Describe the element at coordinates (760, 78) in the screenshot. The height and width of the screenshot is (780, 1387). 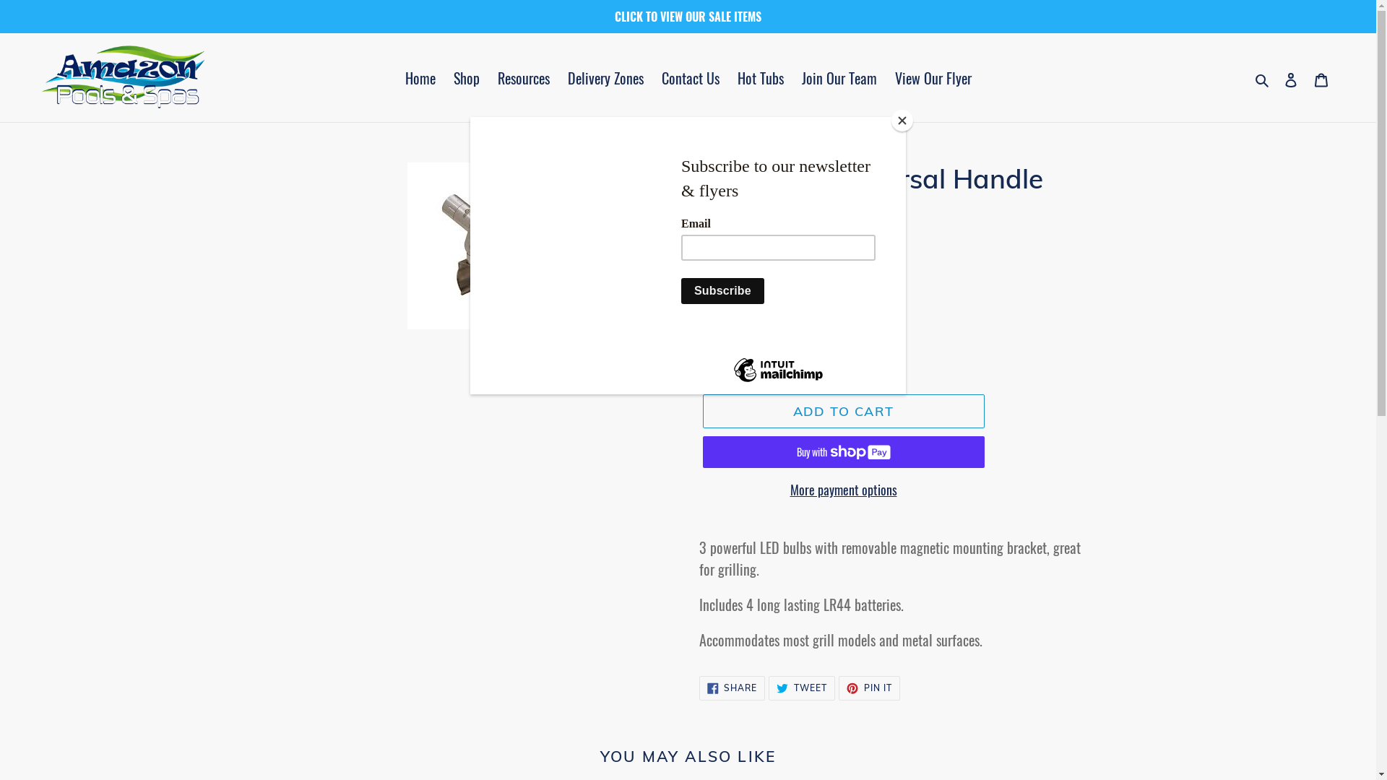
I see `Hot Tubs` at that location.